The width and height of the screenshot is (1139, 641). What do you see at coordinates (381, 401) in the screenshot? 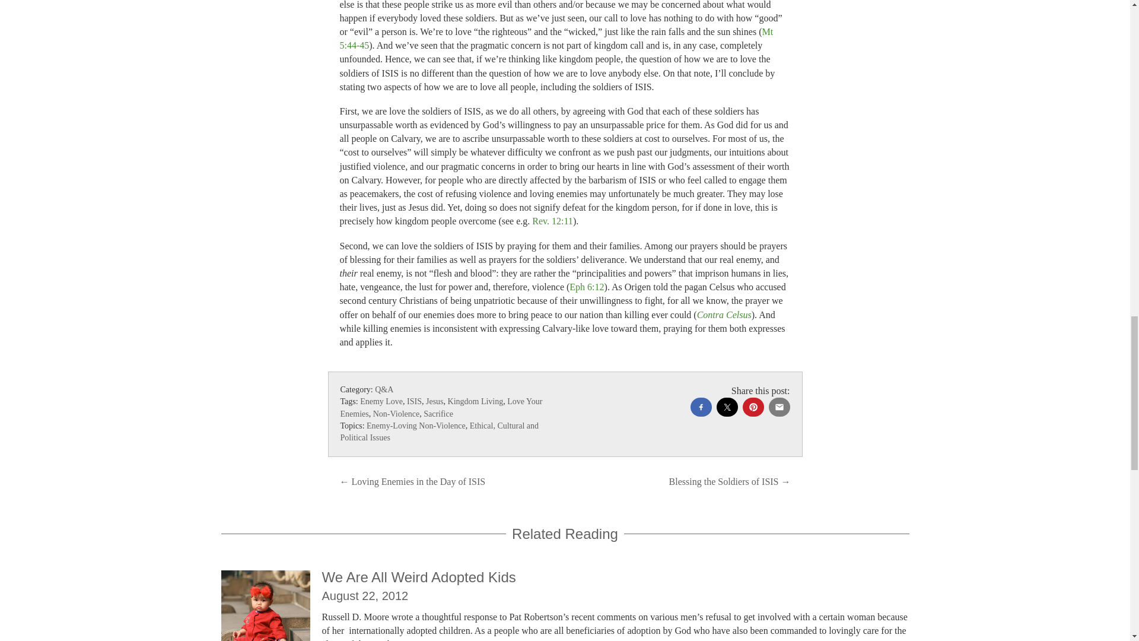
I see `Enemy Love` at bounding box center [381, 401].